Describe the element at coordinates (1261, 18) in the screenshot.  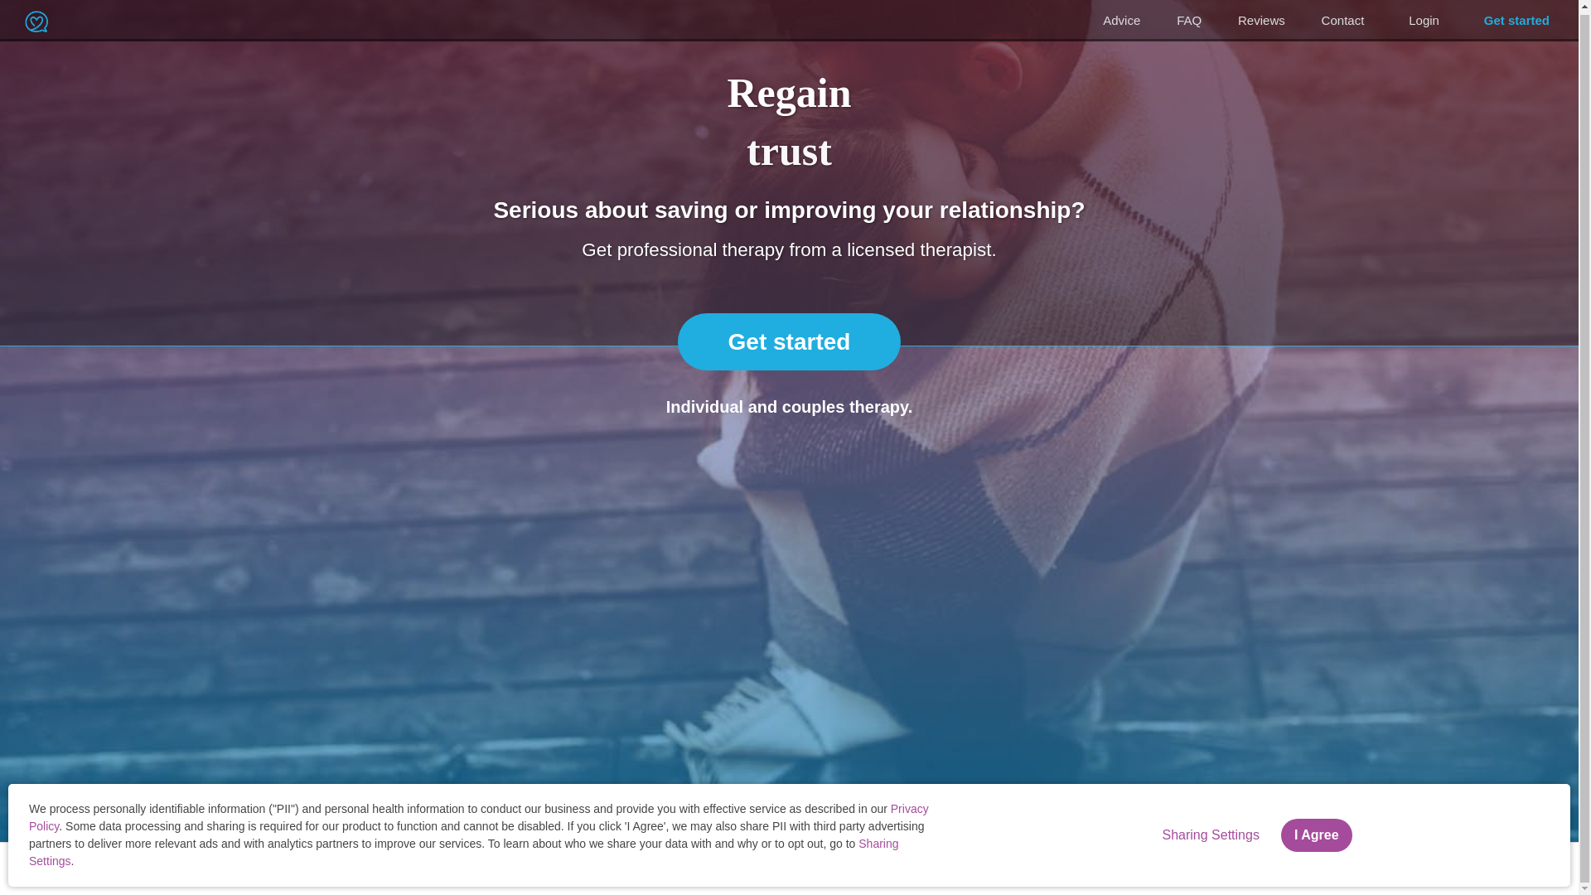
I see `Reviews` at that location.